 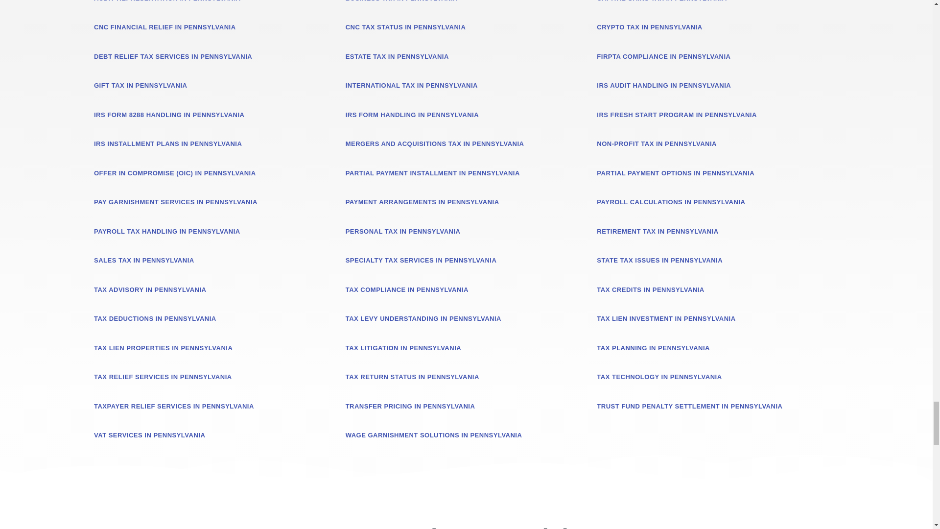 What do you see at coordinates (406, 26) in the screenshot?
I see `CNC Tax Status in Pennsylvania` at bounding box center [406, 26].